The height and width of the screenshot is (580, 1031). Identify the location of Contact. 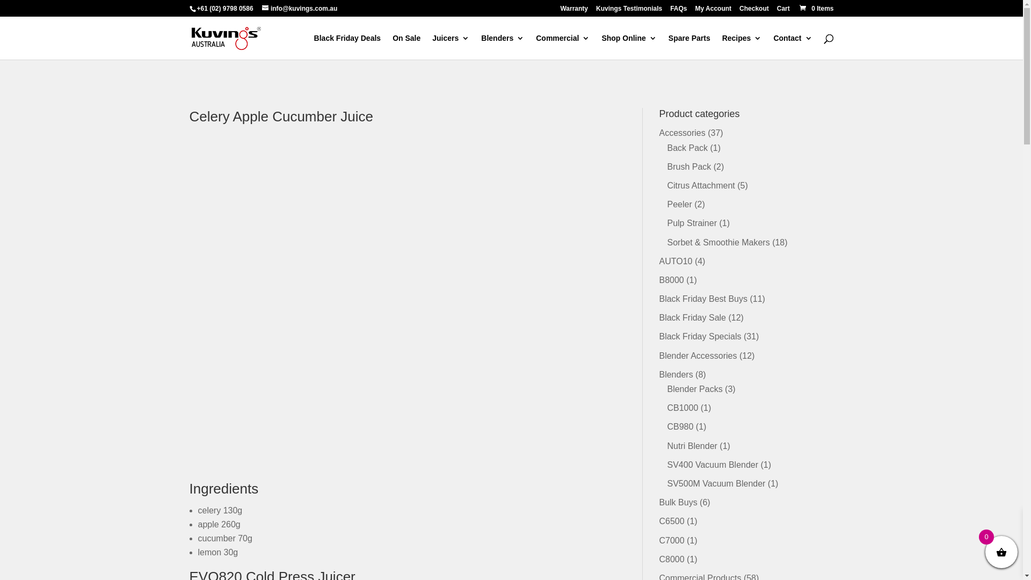
(793, 47).